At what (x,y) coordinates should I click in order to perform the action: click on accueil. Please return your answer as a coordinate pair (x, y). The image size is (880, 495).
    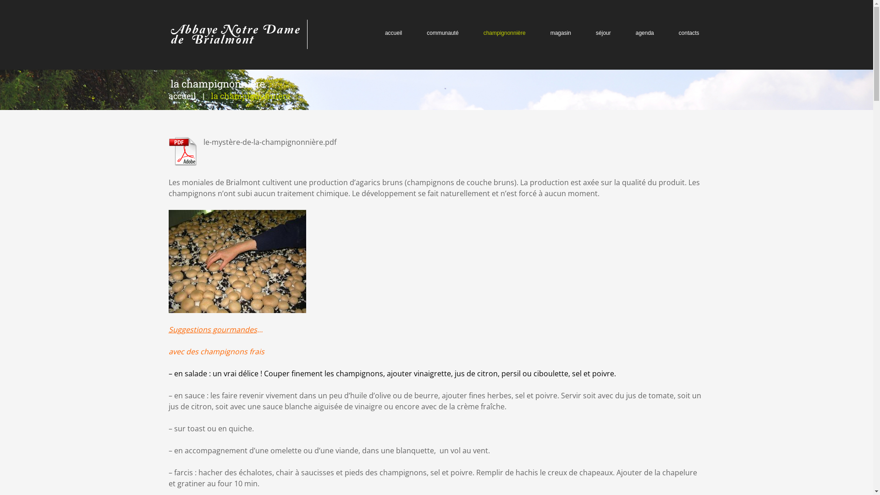
    Looking at the image, I should click on (182, 96).